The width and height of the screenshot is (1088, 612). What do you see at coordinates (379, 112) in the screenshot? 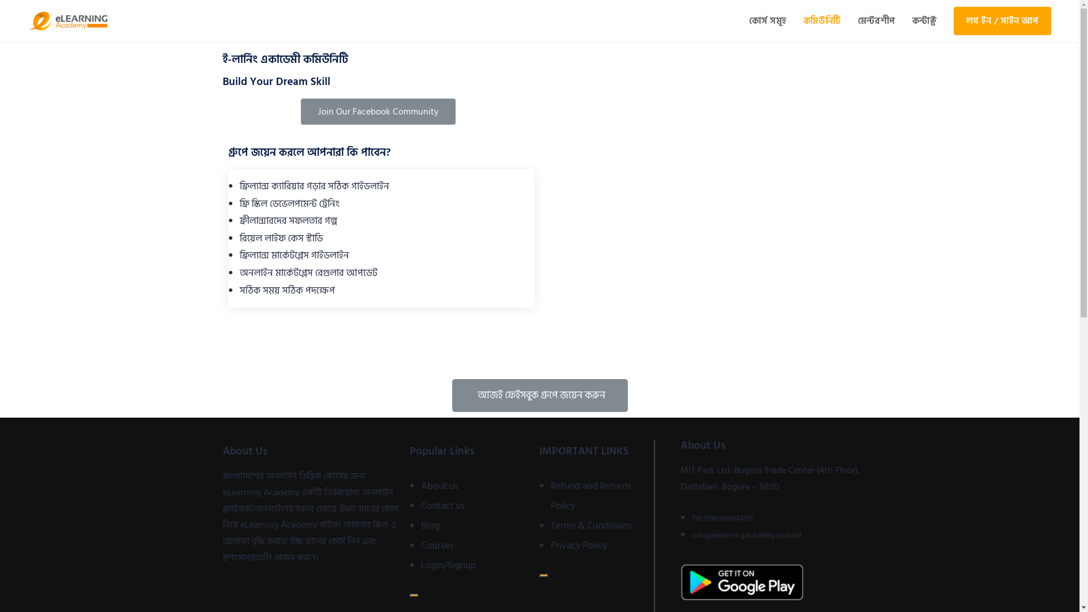
I see `Join Our Facebook Community` at bounding box center [379, 112].